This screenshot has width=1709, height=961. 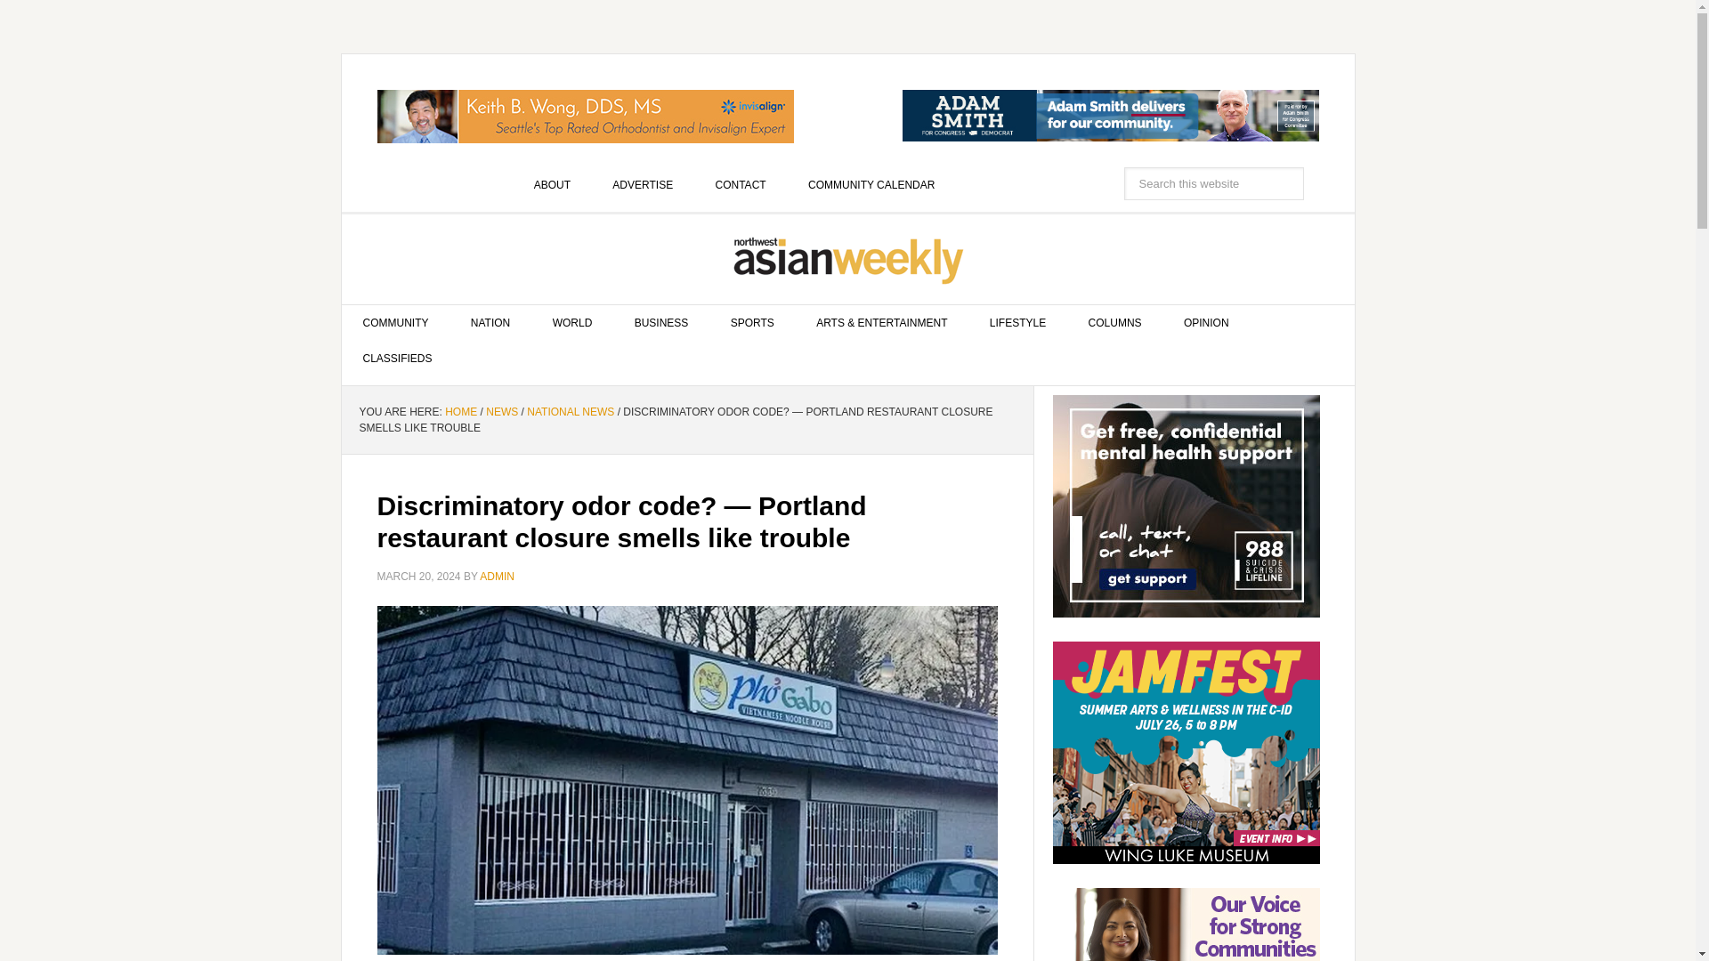 I want to click on ADMIN, so click(x=497, y=577).